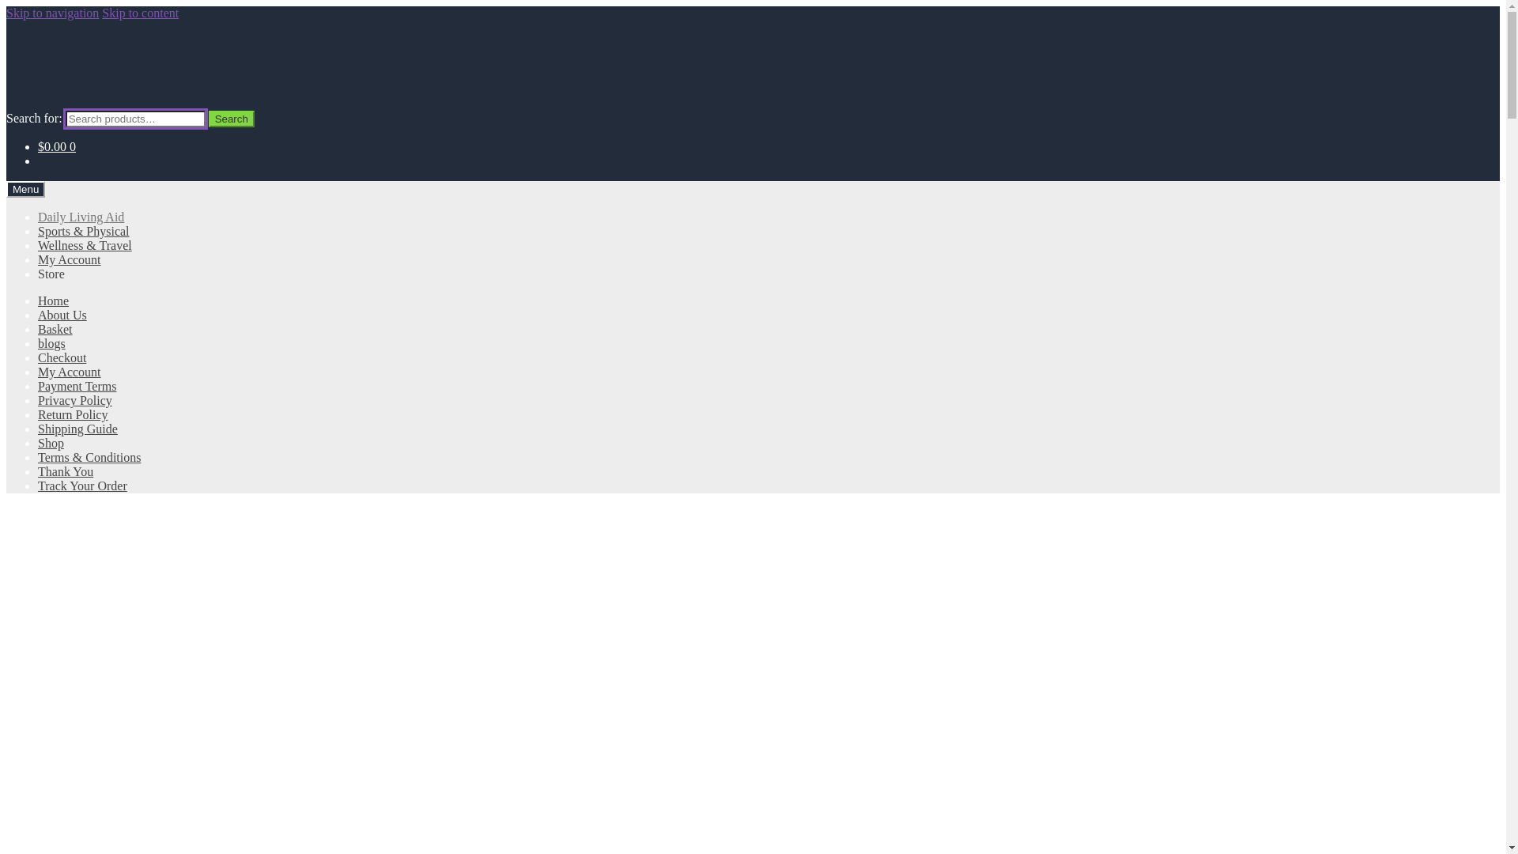 This screenshot has width=1518, height=854. Describe the element at coordinates (85, 245) in the screenshot. I see `Wellness & Travel` at that location.